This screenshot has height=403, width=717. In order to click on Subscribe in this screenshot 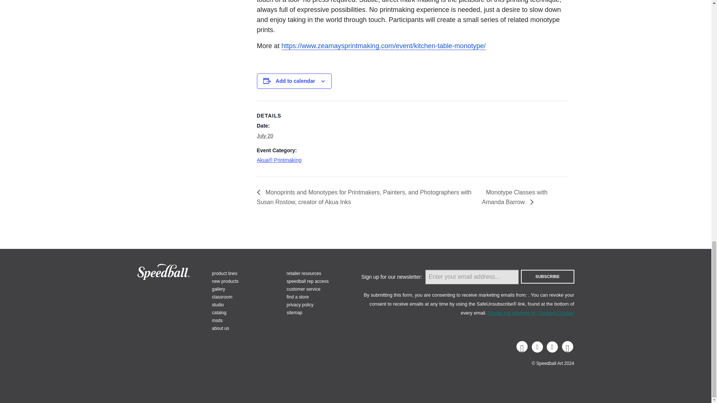, I will do `click(547, 277)`.